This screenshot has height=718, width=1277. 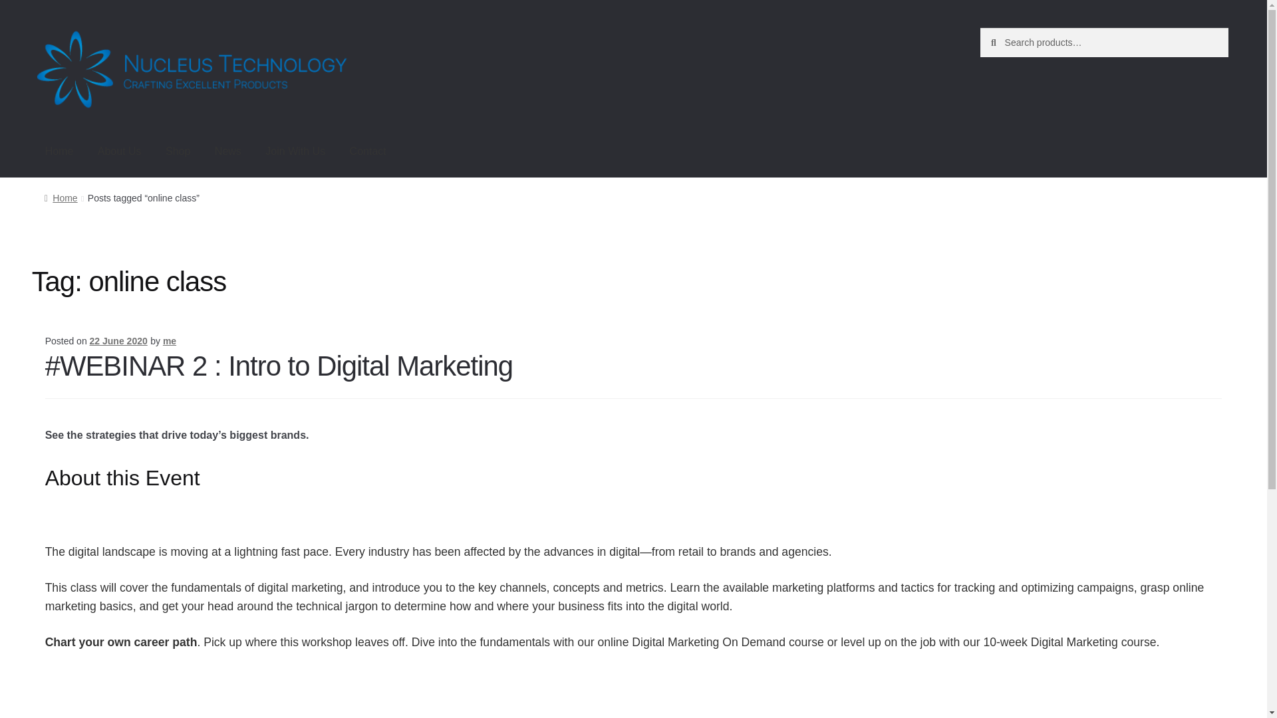 I want to click on Join With Us, so click(x=295, y=152).